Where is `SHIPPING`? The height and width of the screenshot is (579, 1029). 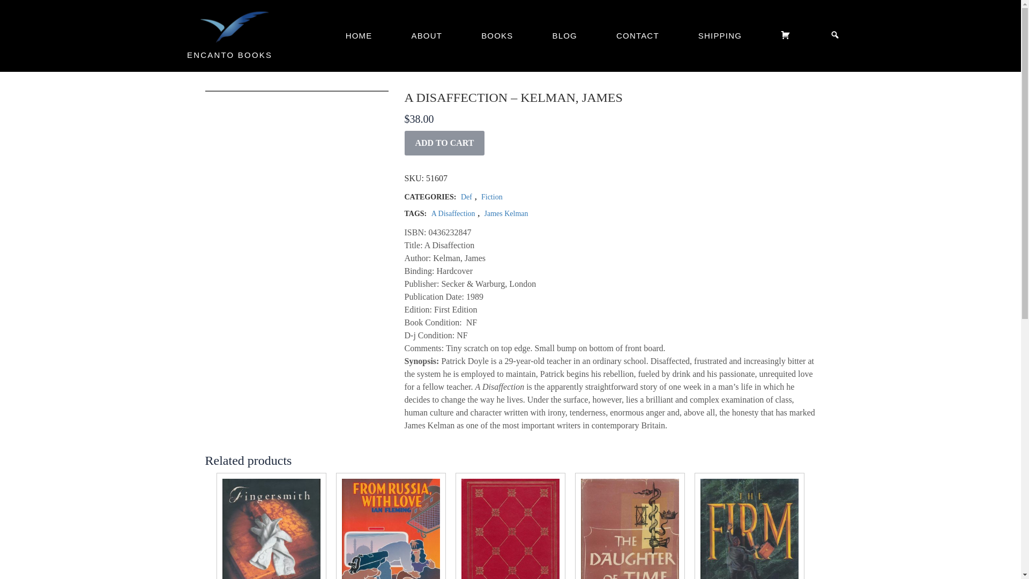 SHIPPING is located at coordinates (719, 35).